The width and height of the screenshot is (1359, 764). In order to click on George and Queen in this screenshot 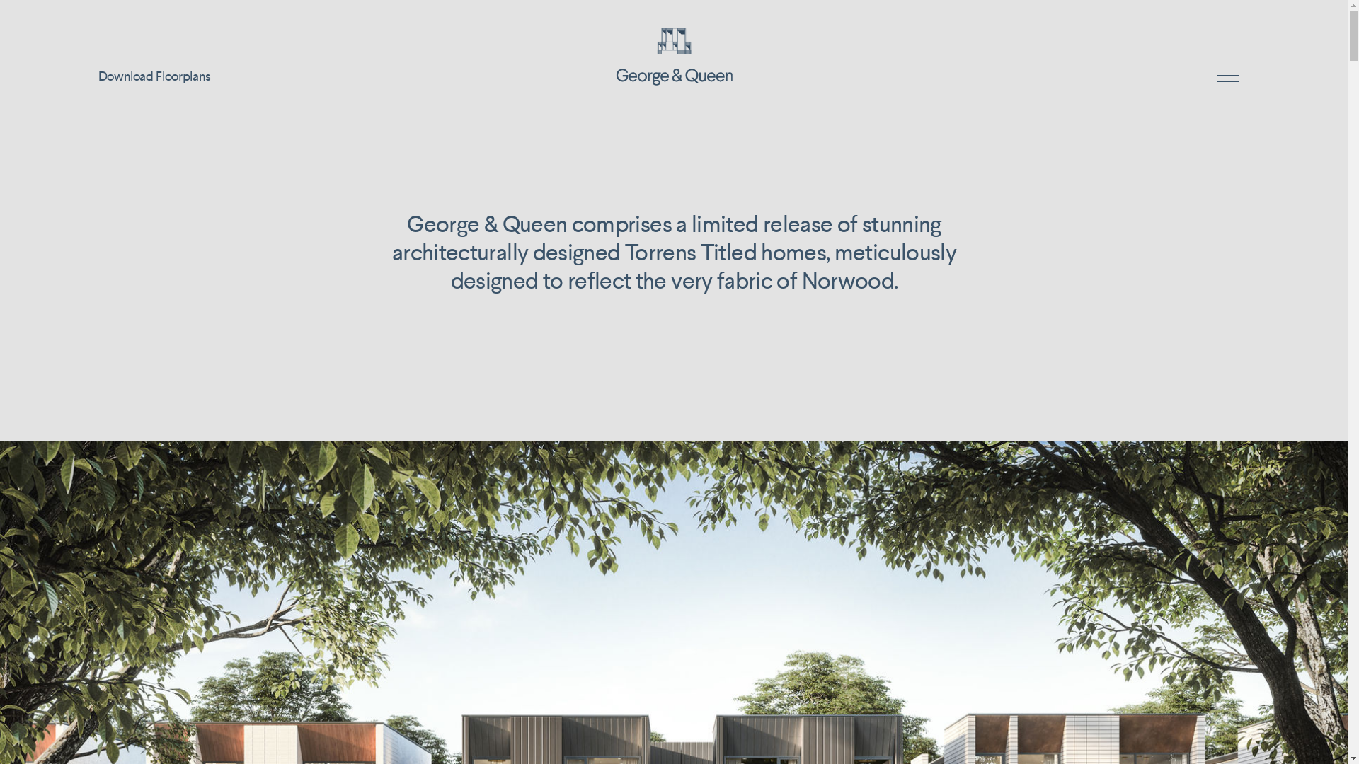, I will do `click(674, 51)`.